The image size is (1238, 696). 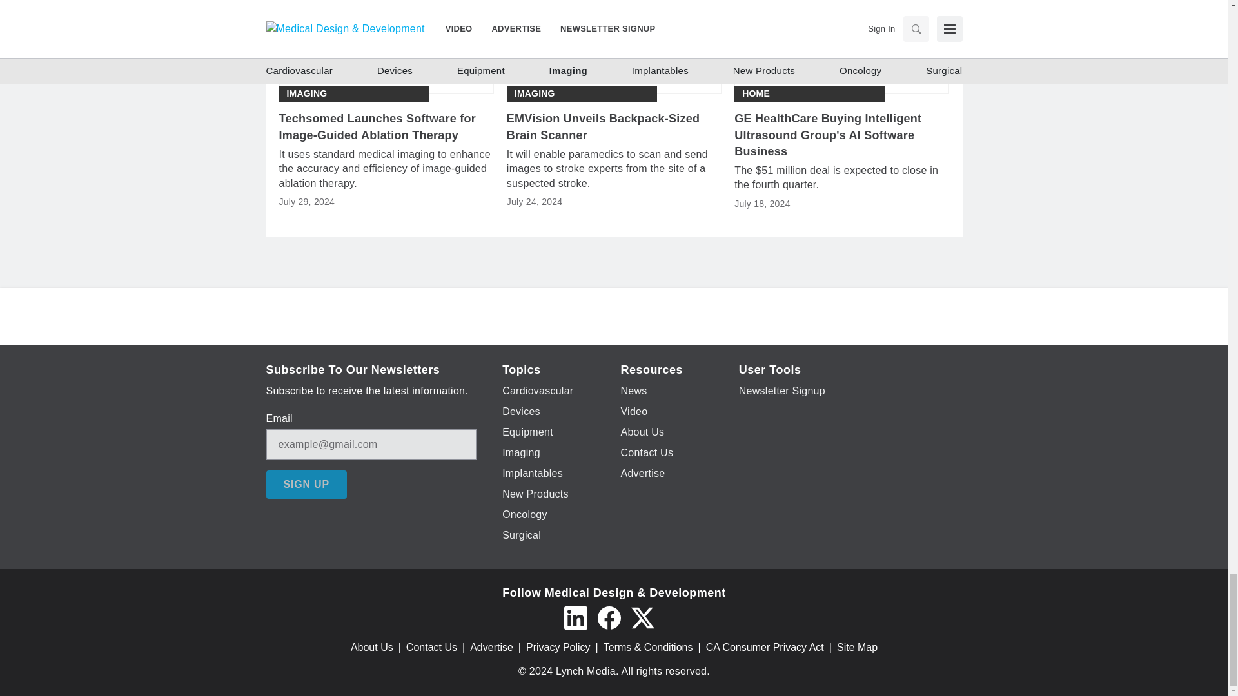 I want to click on LinkedIn icon, so click(x=575, y=617).